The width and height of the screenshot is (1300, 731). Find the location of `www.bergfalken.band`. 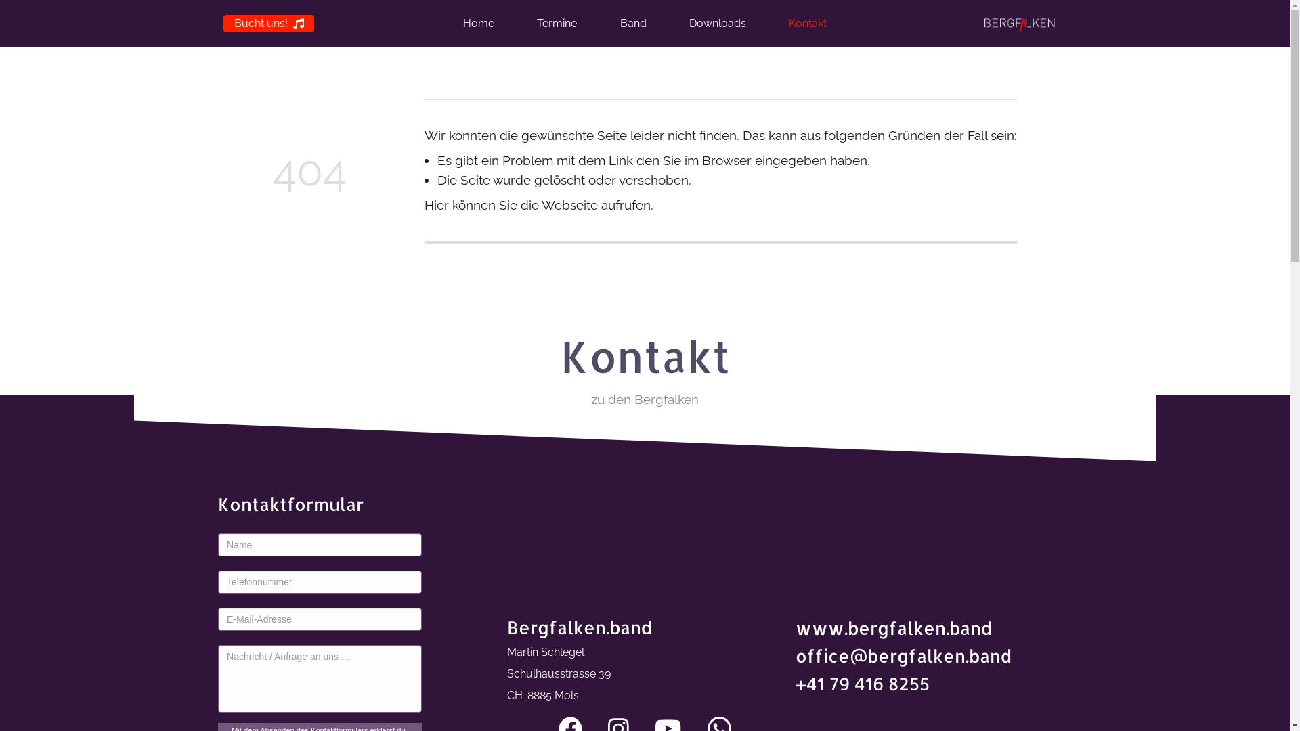

www.bergfalken.band is located at coordinates (894, 628).